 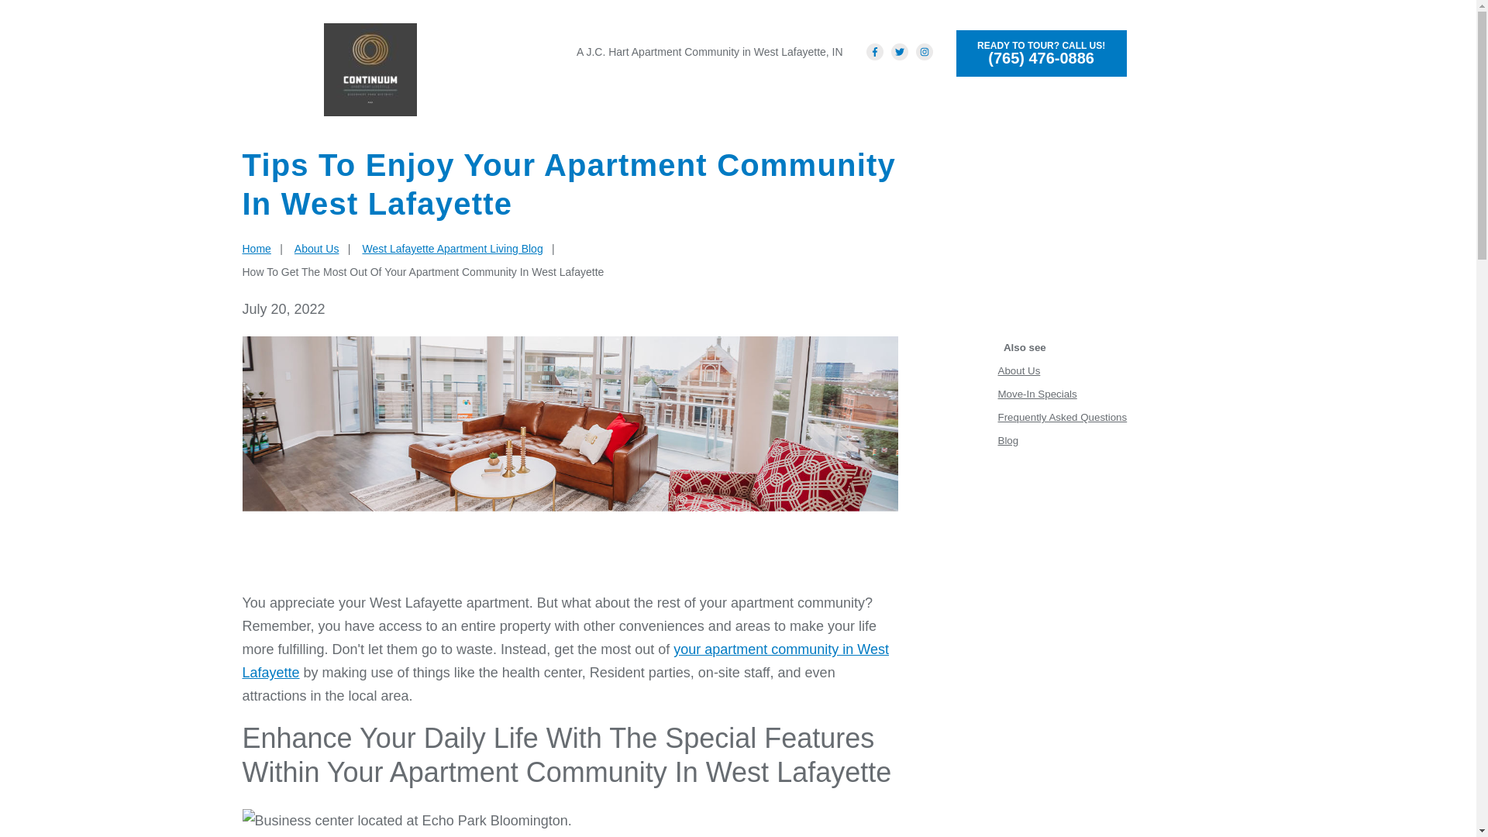 I want to click on Home, so click(x=256, y=249).